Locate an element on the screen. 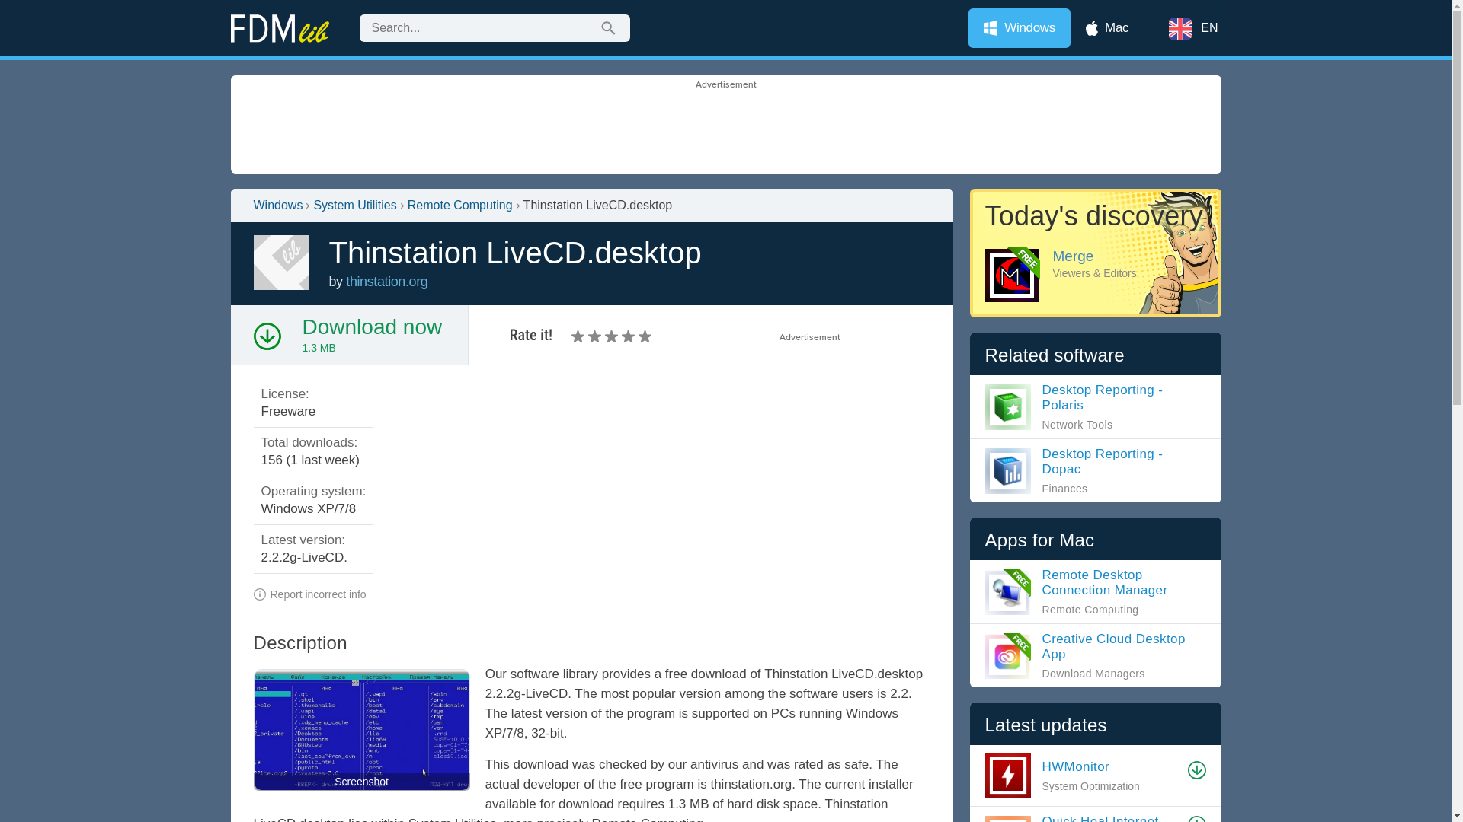  Desktop Reporting - Polaris is located at coordinates (1095, 406).